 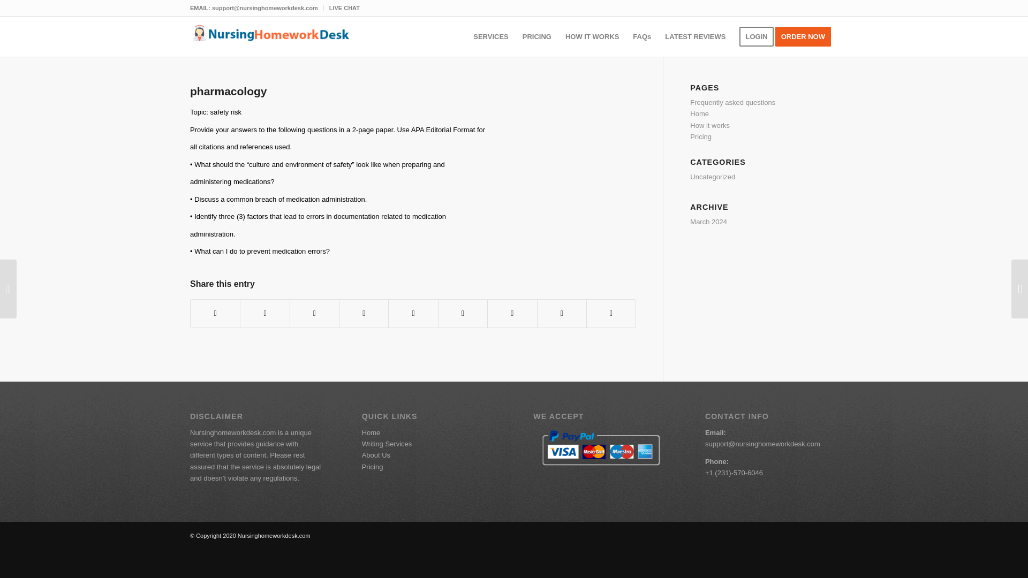 What do you see at coordinates (229, 91) in the screenshot?
I see `pharmacology` at bounding box center [229, 91].